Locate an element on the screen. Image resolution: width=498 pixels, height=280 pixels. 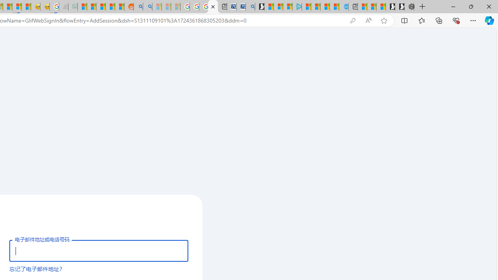
Bing Real Estate - Home sales and rental listings is located at coordinates (251, 7).